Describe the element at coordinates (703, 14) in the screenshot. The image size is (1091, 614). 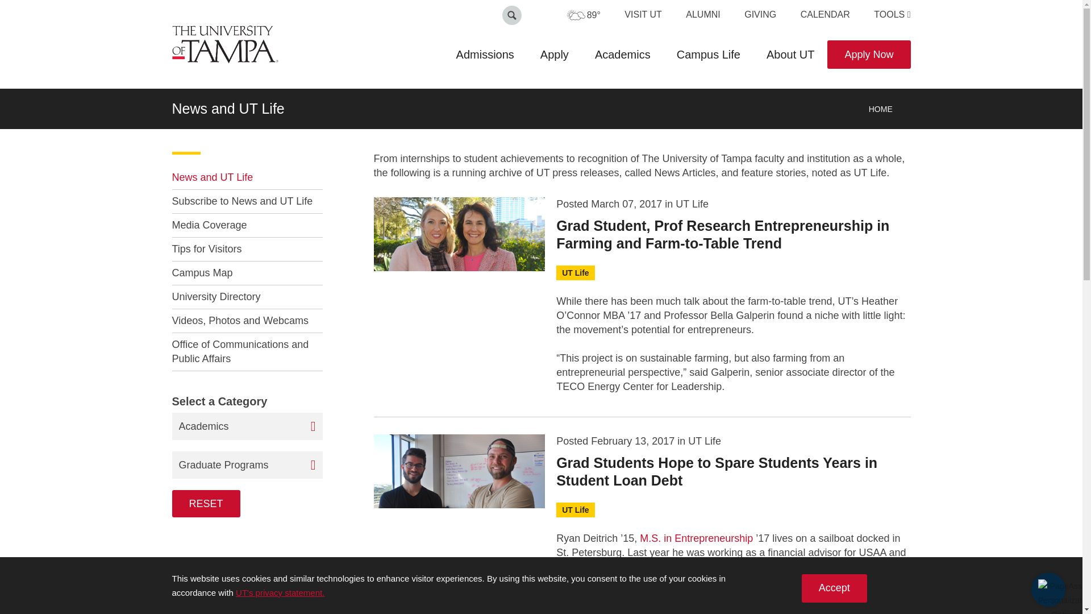
I see `Alumni` at that location.